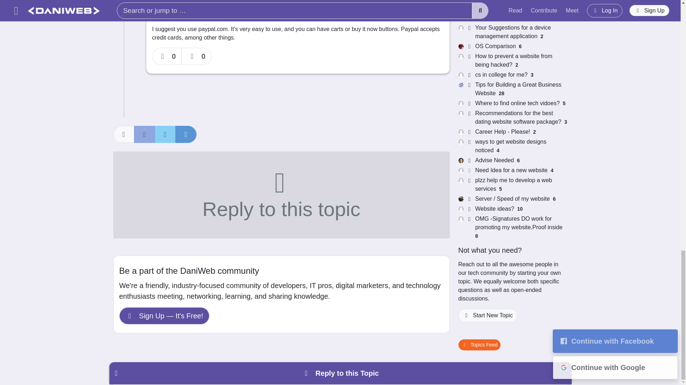 Image resolution: width=686 pixels, height=385 pixels. I want to click on Share, so click(123, 134).